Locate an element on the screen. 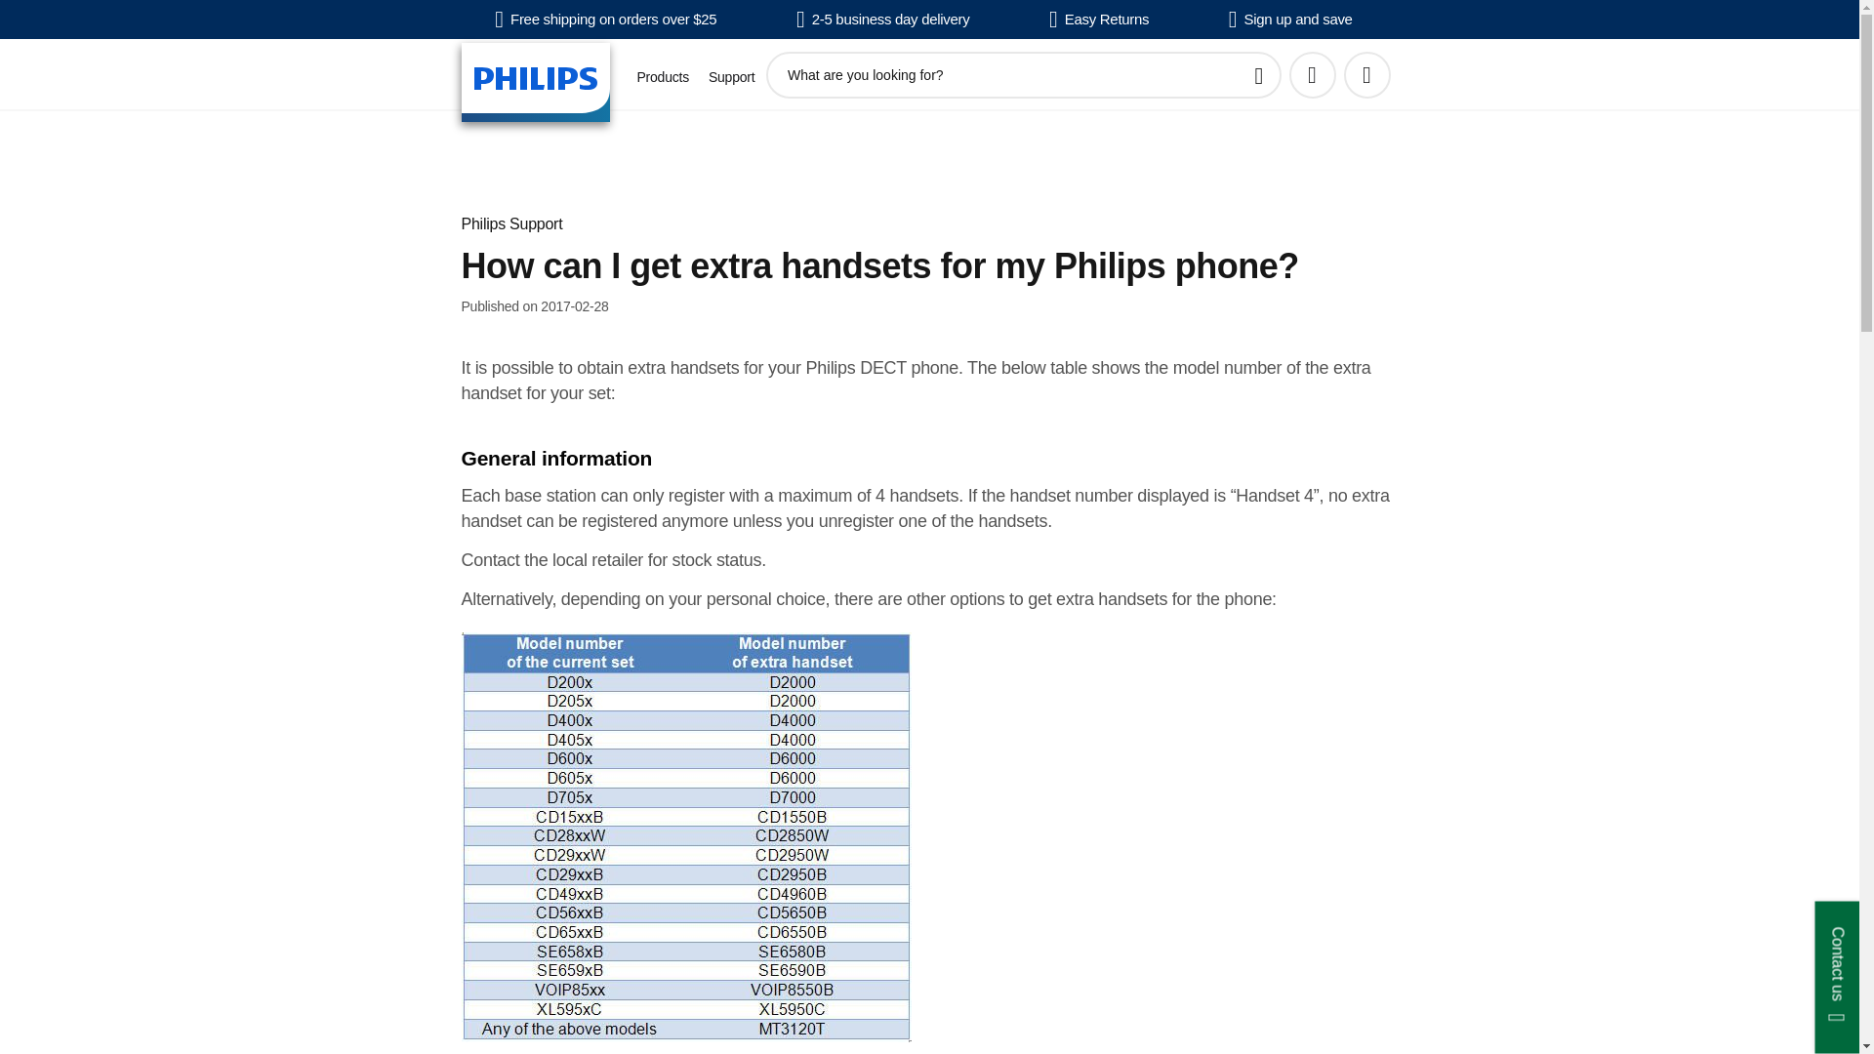 The image size is (1874, 1054). Sign up and save is located at coordinates (1290, 20).